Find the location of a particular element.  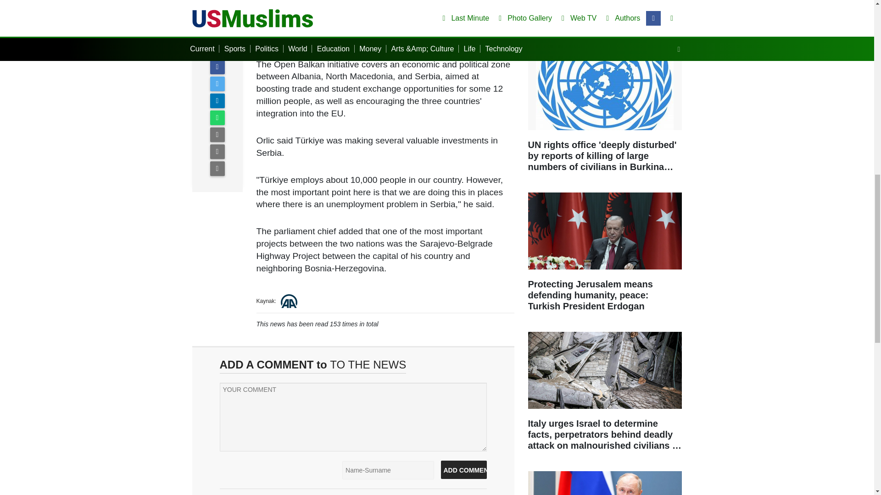

Kremlin says it will closely follow Biden, Zelenskyy meeting is located at coordinates (605, 483).